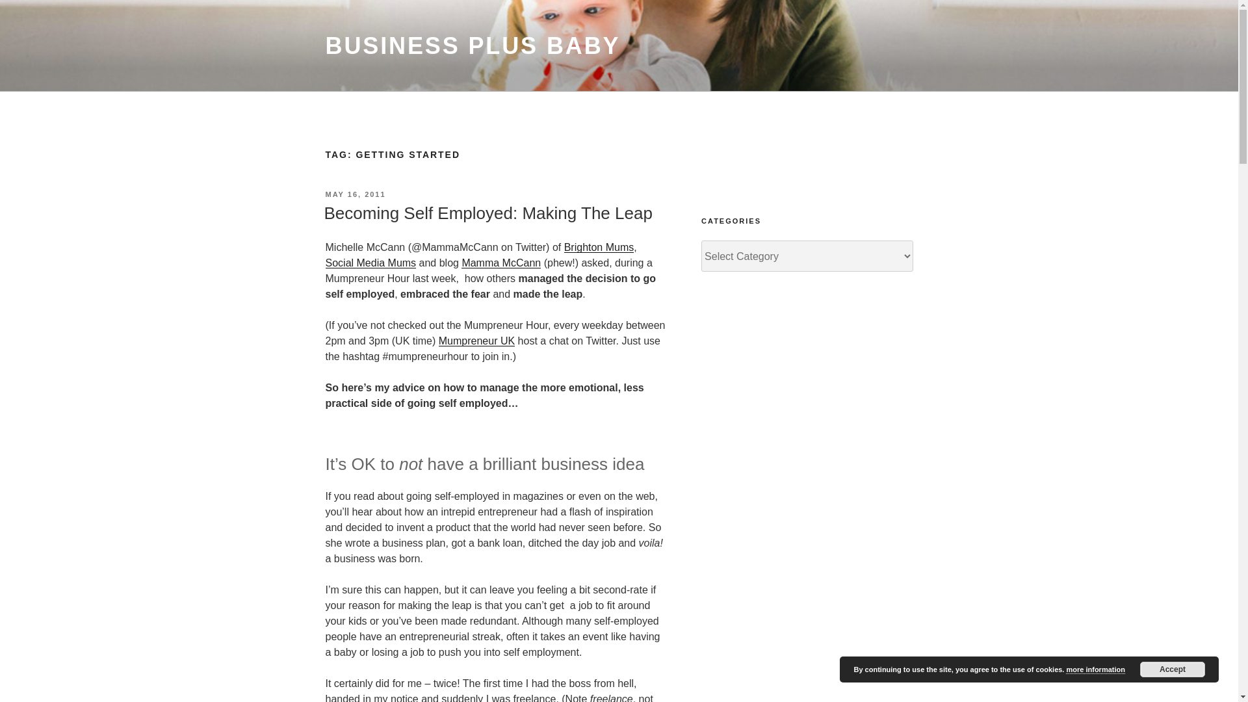 Image resolution: width=1248 pixels, height=702 pixels. I want to click on MAY 16, 2011, so click(355, 194).